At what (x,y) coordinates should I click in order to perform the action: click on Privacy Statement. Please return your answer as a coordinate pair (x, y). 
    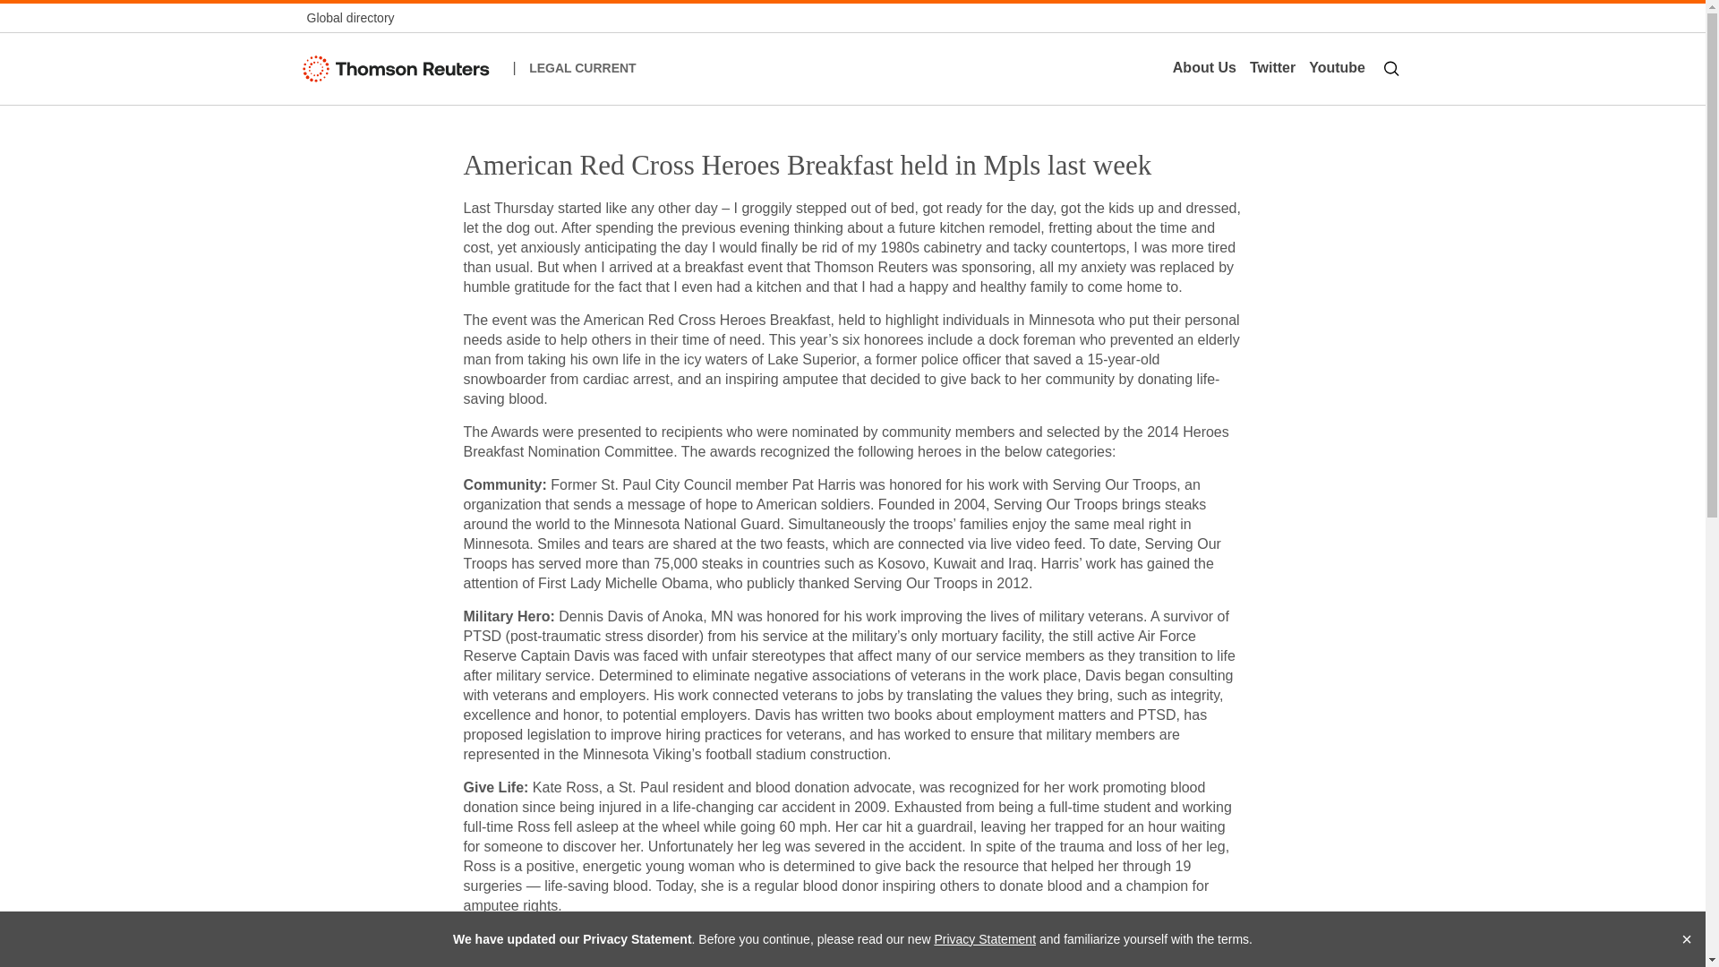
    Looking at the image, I should click on (985, 939).